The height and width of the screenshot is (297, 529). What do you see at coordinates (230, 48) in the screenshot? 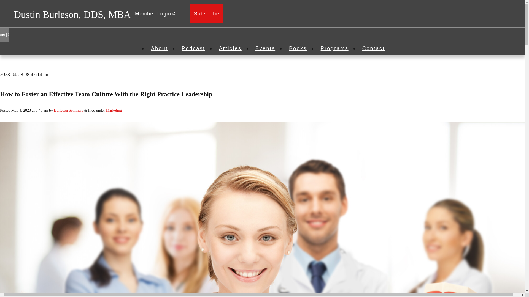
I see `Articles` at bounding box center [230, 48].